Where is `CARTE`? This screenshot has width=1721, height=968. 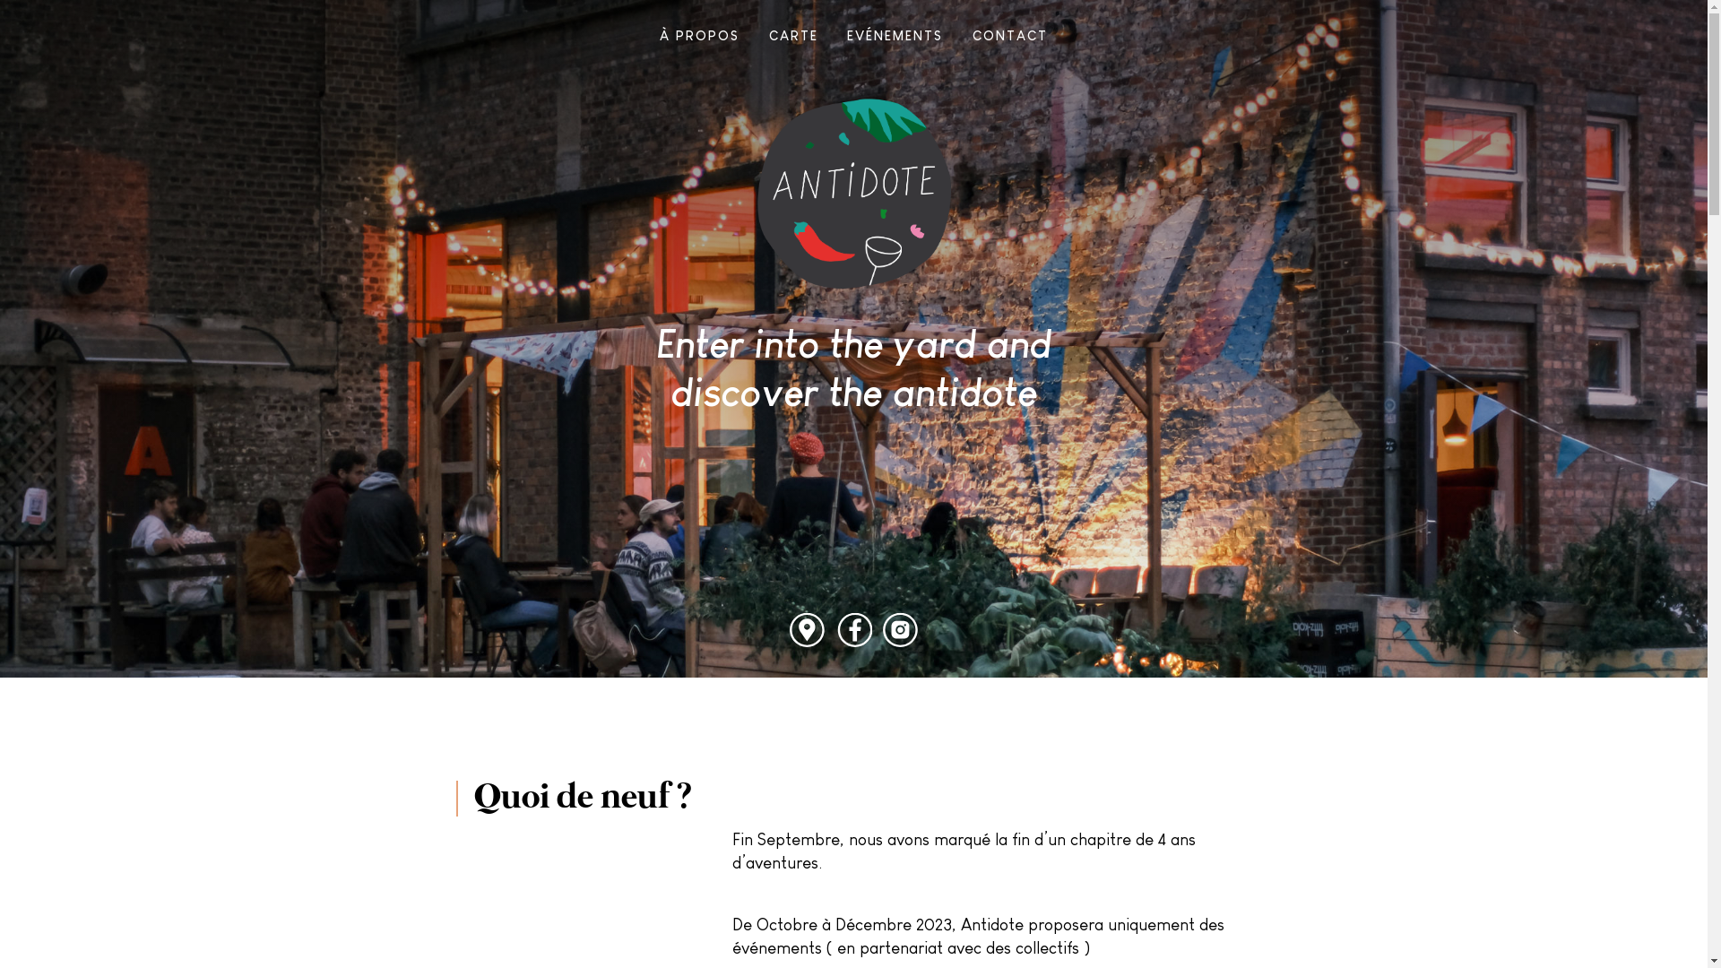 CARTE is located at coordinates (794, 36).